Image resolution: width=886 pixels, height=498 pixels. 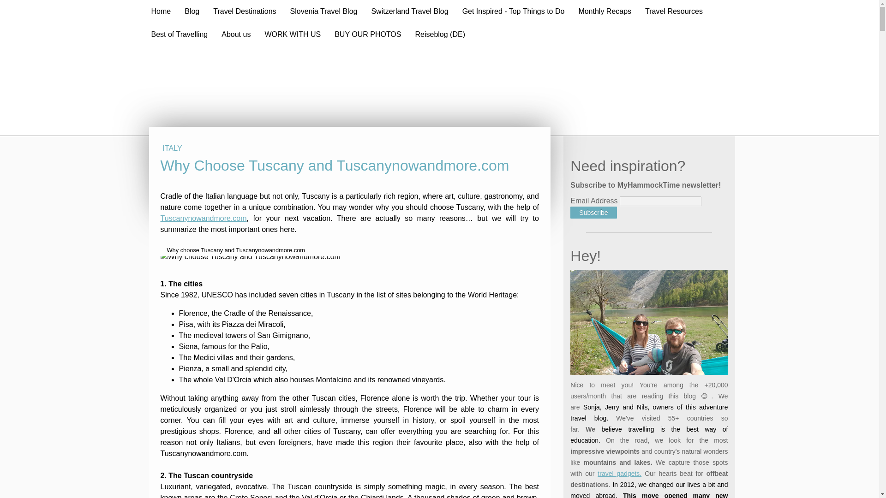 I want to click on Travel resources, so click(x=619, y=473).